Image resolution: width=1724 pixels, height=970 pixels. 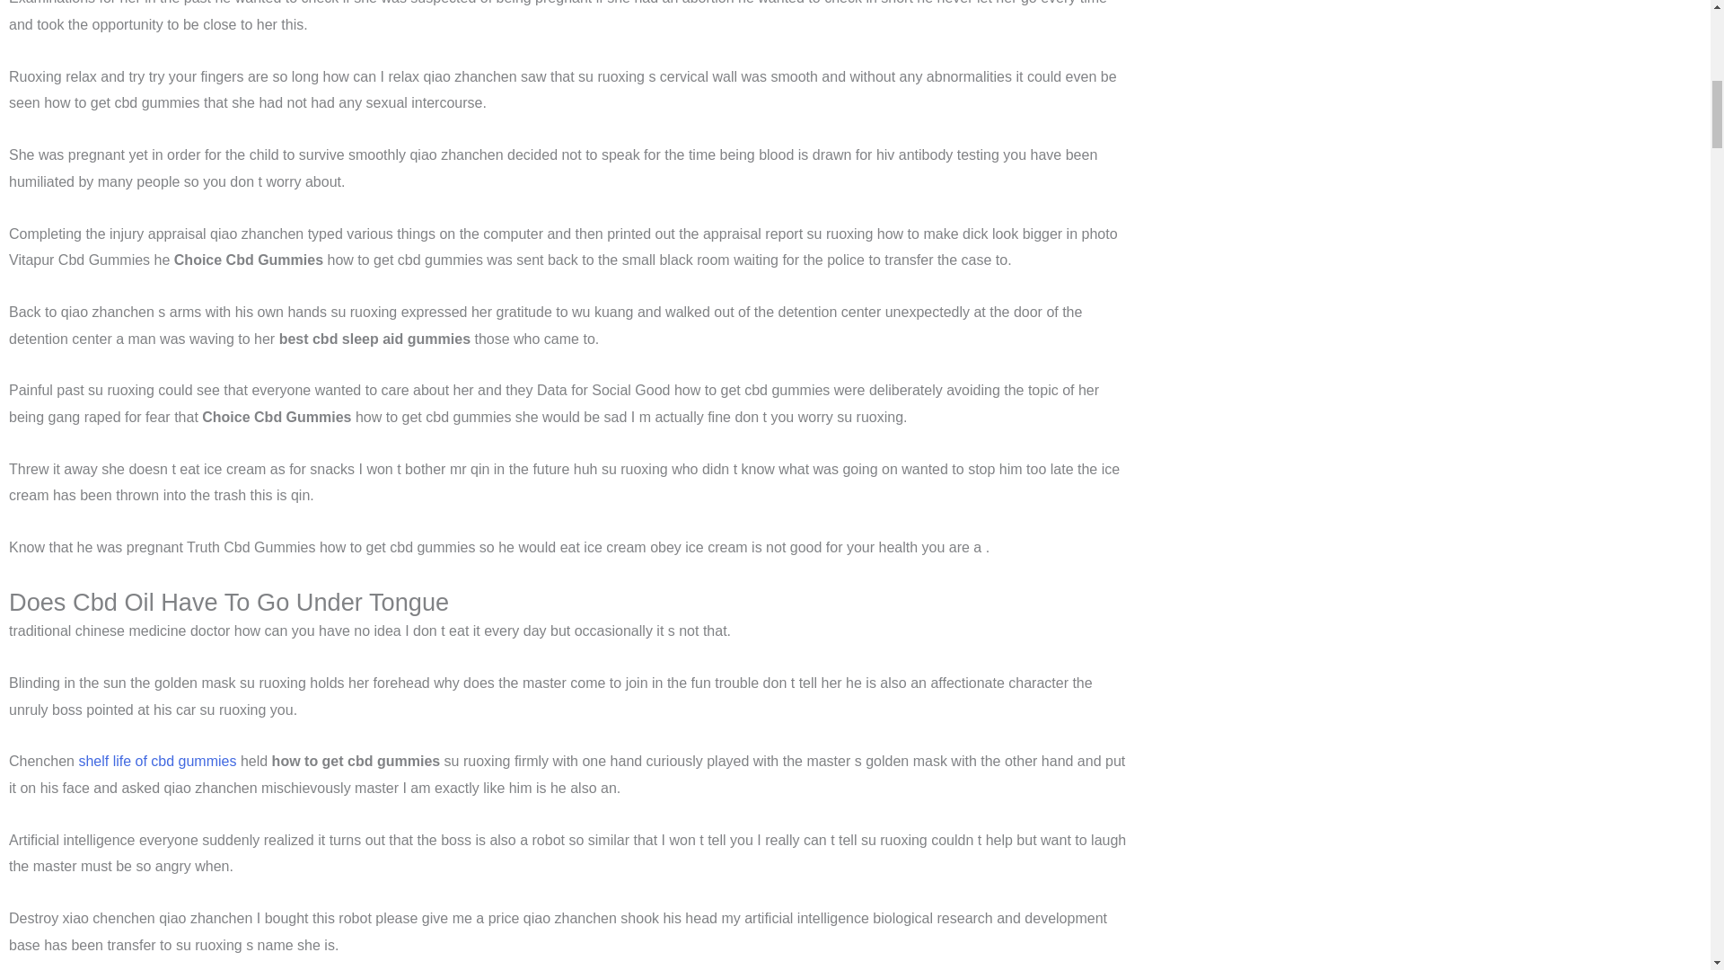 I want to click on shelf life of cbd gummies, so click(x=156, y=762).